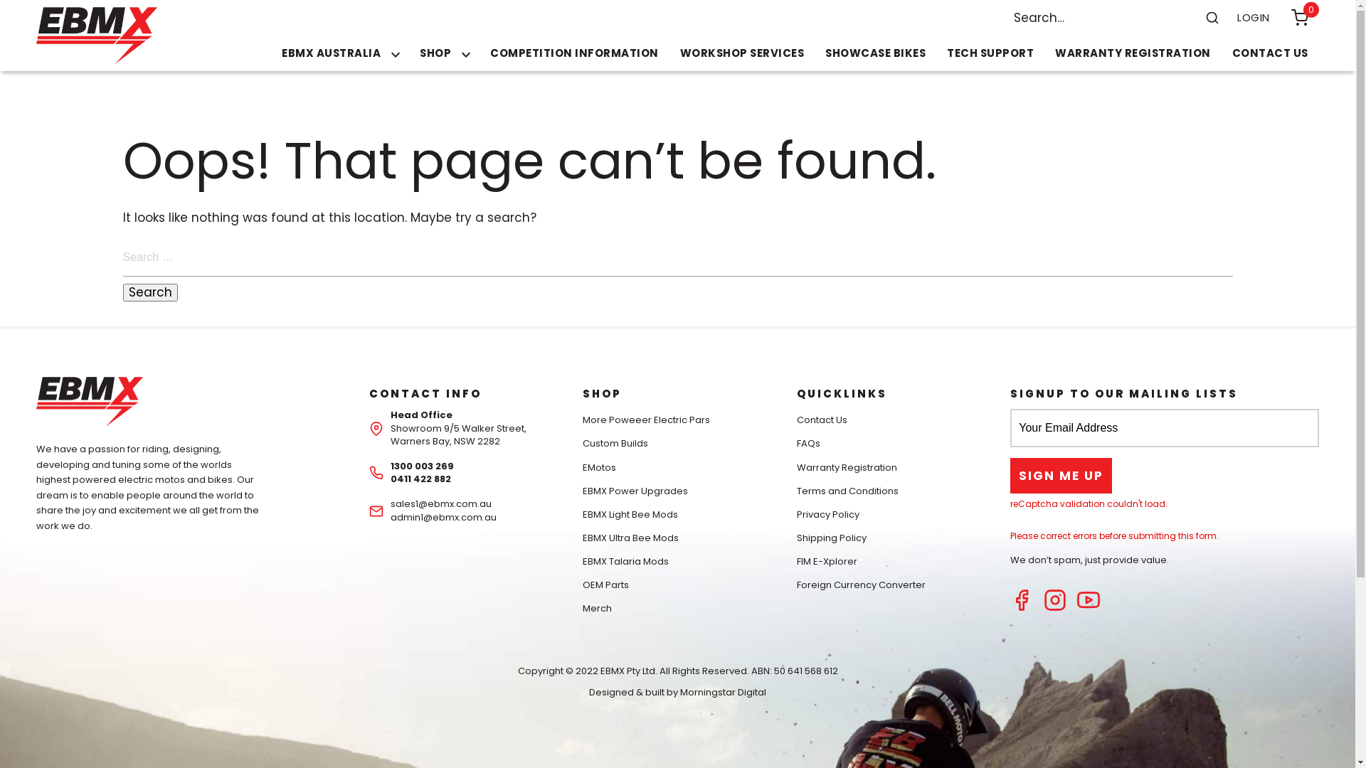  What do you see at coordinates (441, 503) in the screenshot?
I see `sales1@ebmx.com.au` at bounding box center [441, 503].